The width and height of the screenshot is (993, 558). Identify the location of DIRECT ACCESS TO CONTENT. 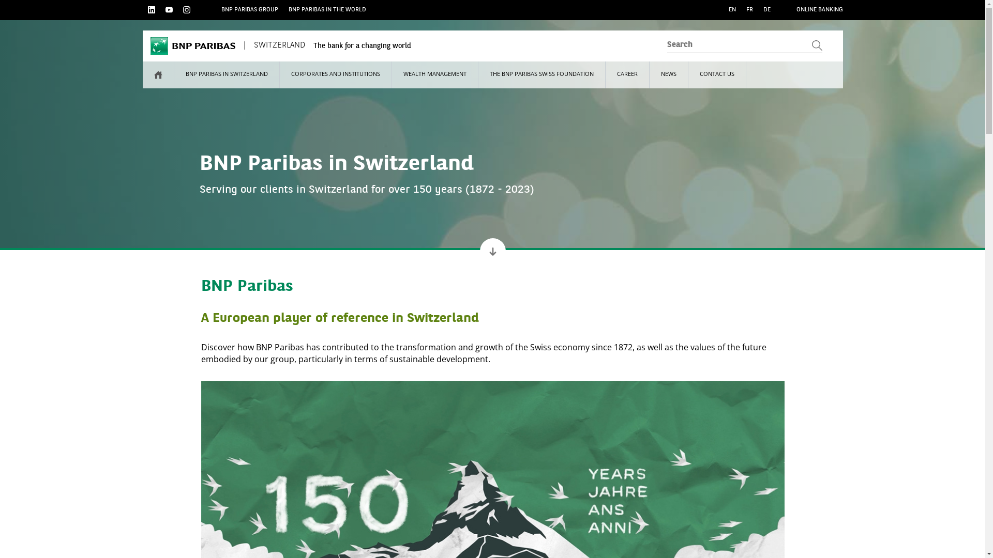
(39, 3).